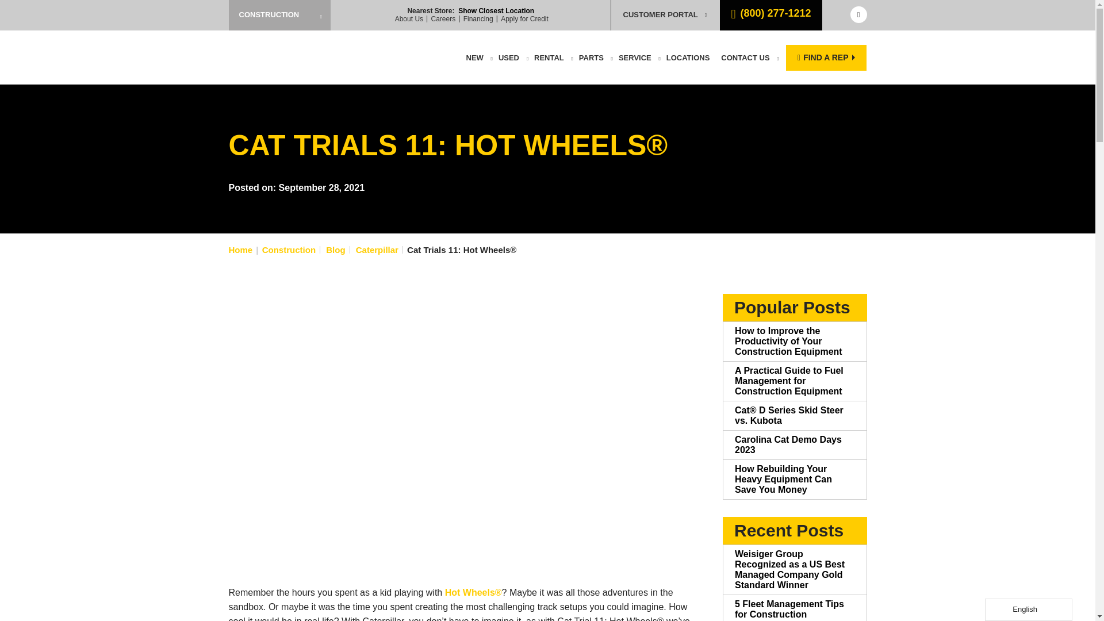 This screenshot has height=621, width=1104. What do you see at coordinates (591, 57) in the screenshot?
I see `PARTS` at bounding box center [591, 57].